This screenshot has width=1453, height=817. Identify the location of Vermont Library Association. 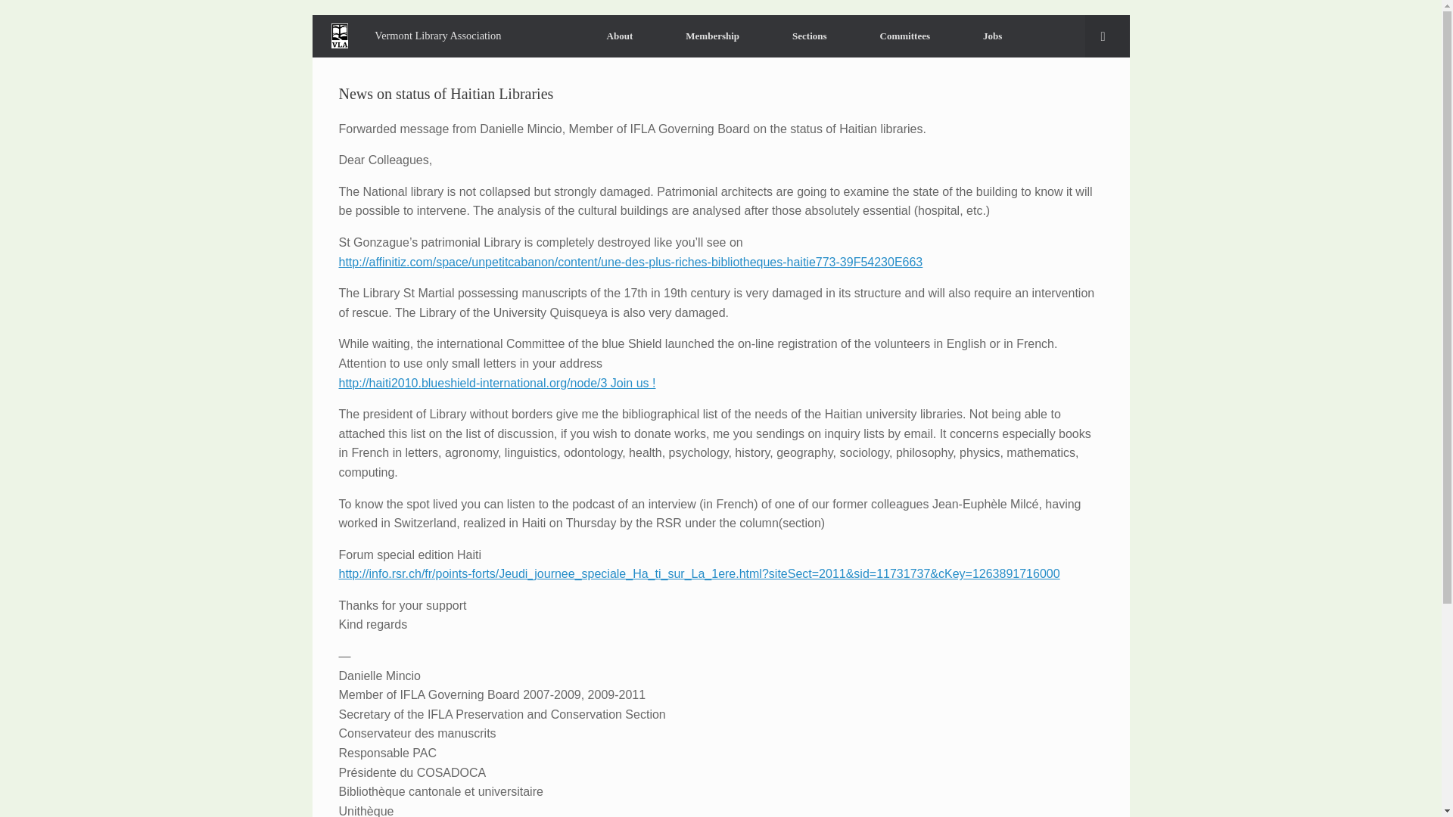
(422, 36).